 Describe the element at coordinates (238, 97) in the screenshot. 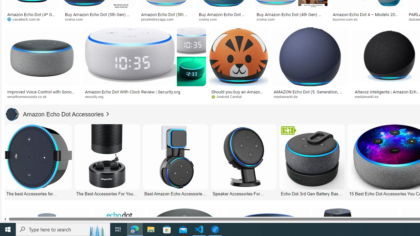

I see `Android Central` at that location.